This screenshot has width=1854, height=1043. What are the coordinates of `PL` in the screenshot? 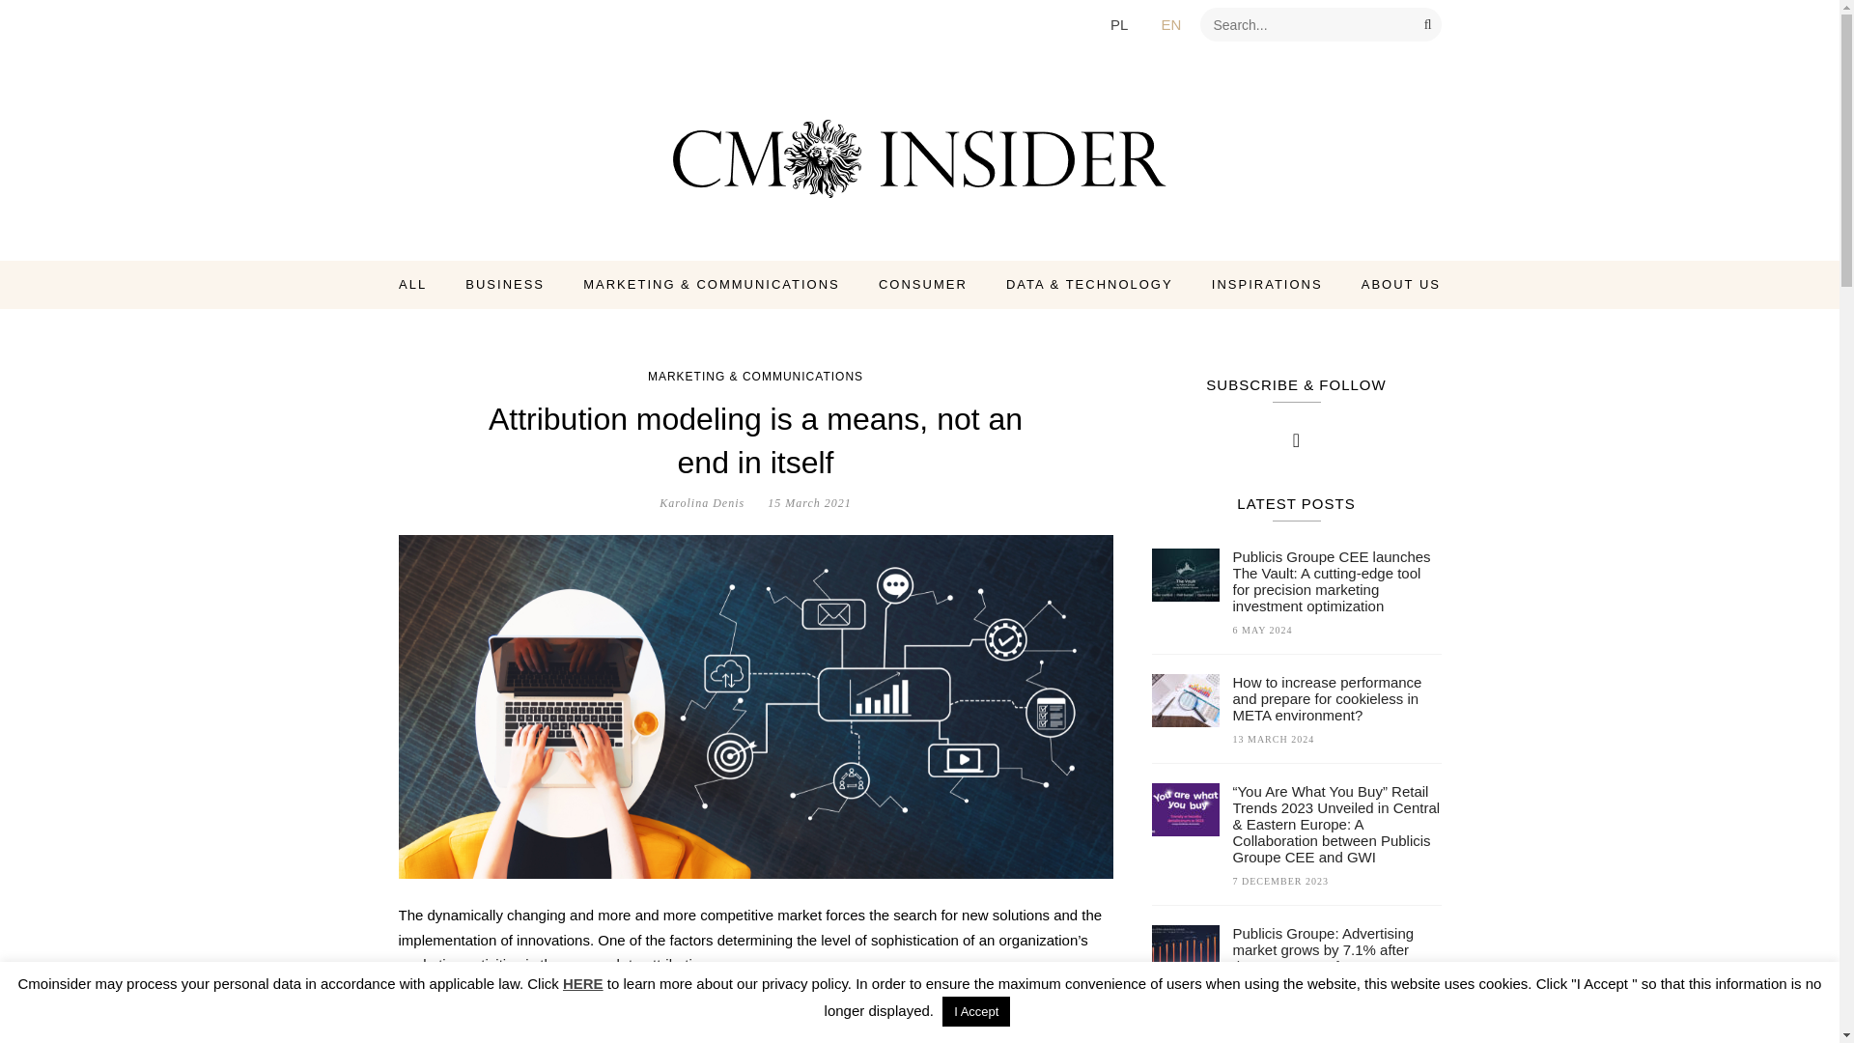 It's located at (1118, 23).